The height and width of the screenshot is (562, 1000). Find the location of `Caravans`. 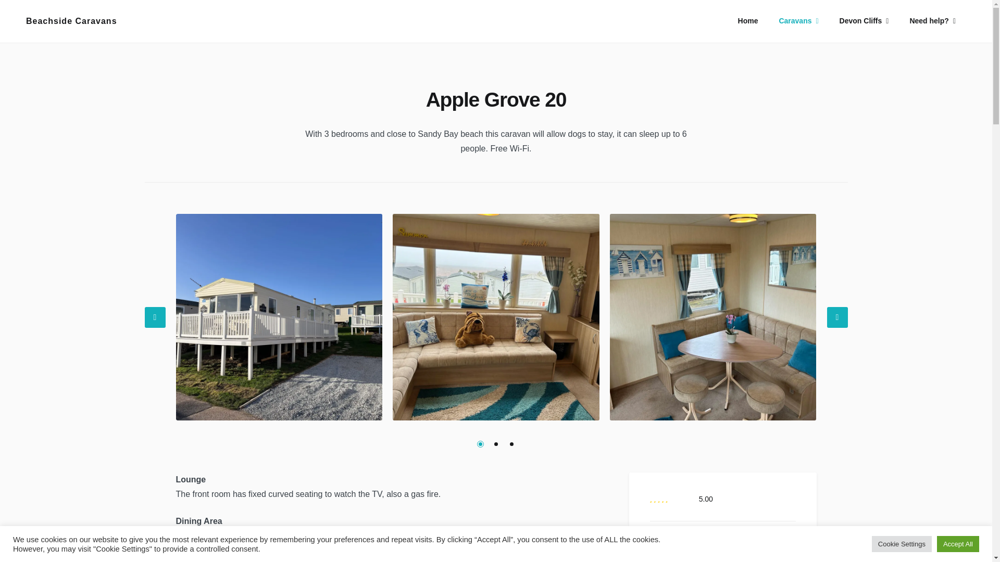

Caravans is located at coordinates (798, 21).